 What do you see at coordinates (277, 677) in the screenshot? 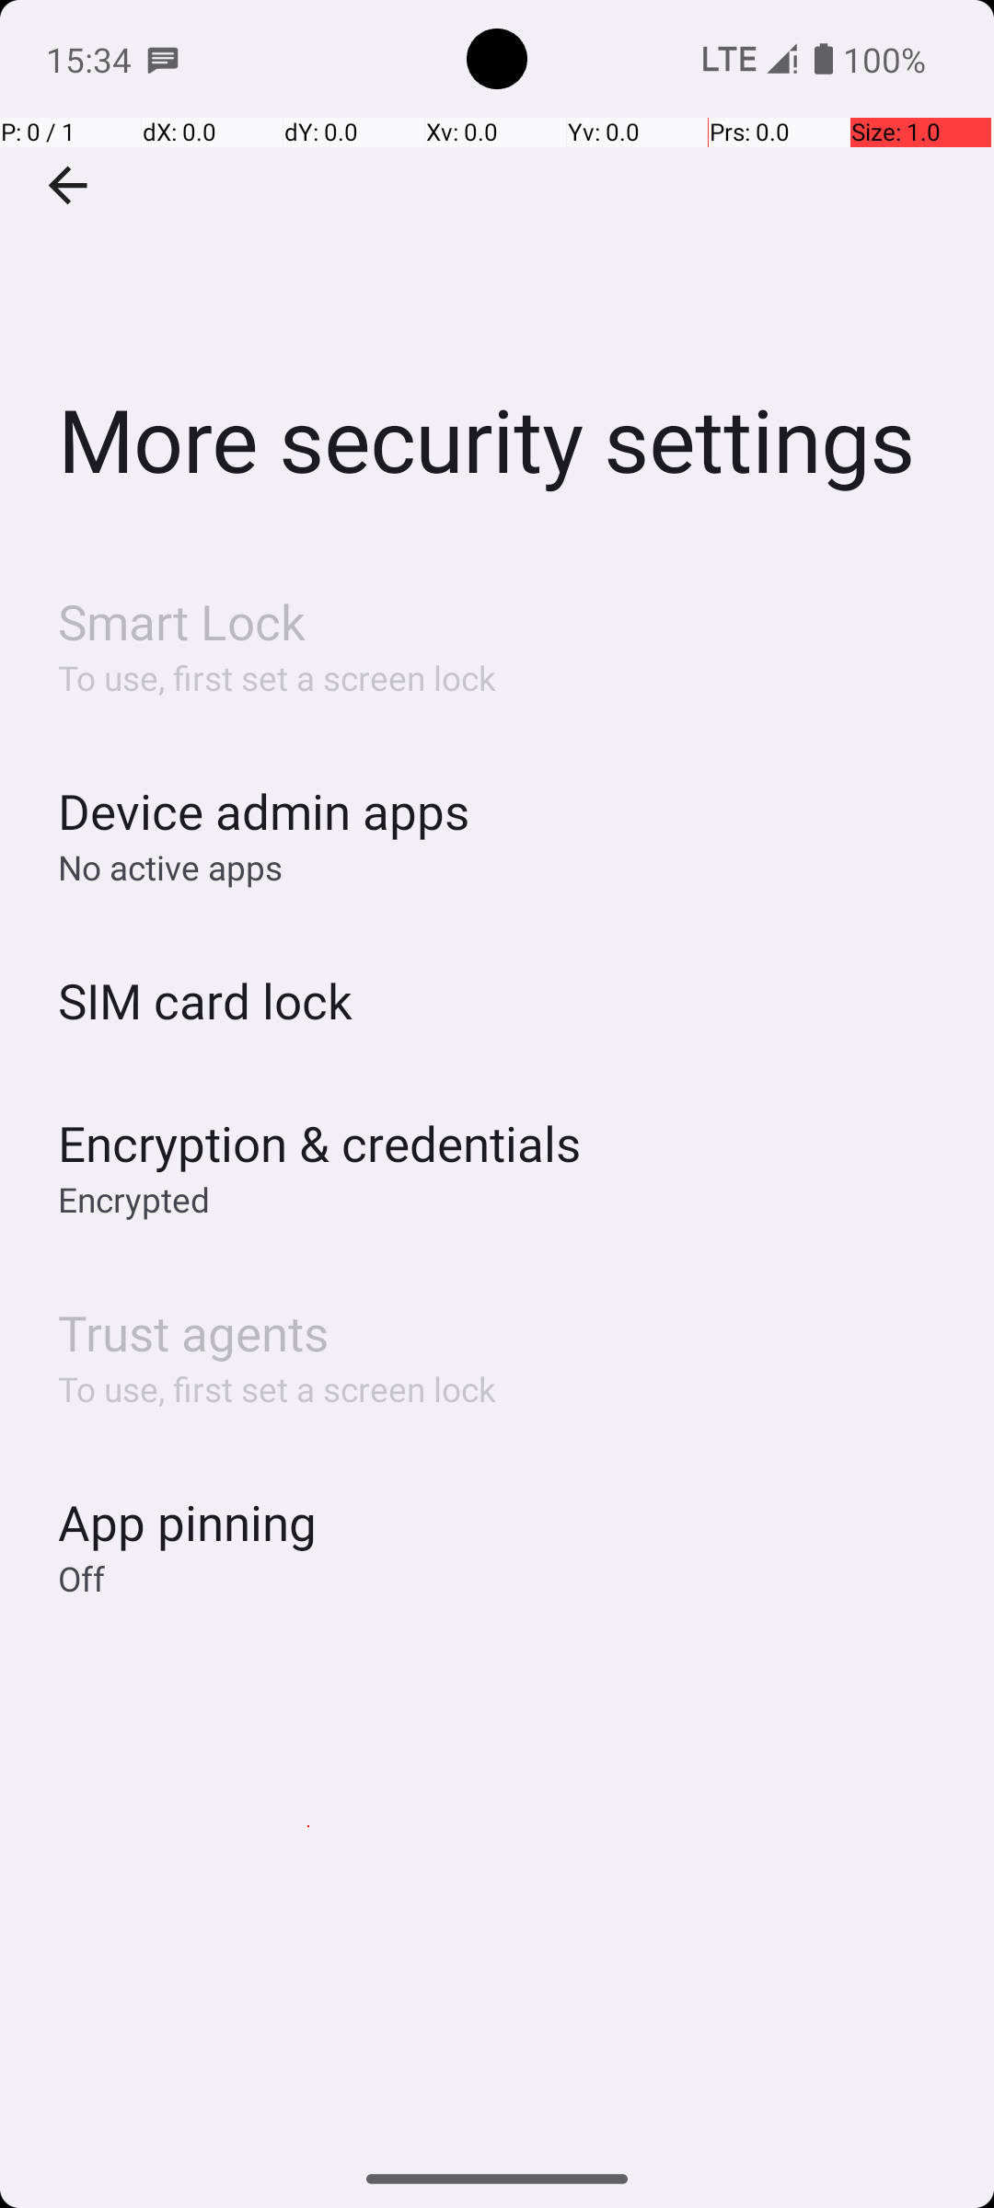
I see `To use, first set a screen lock` at bounding box center [277, 677].